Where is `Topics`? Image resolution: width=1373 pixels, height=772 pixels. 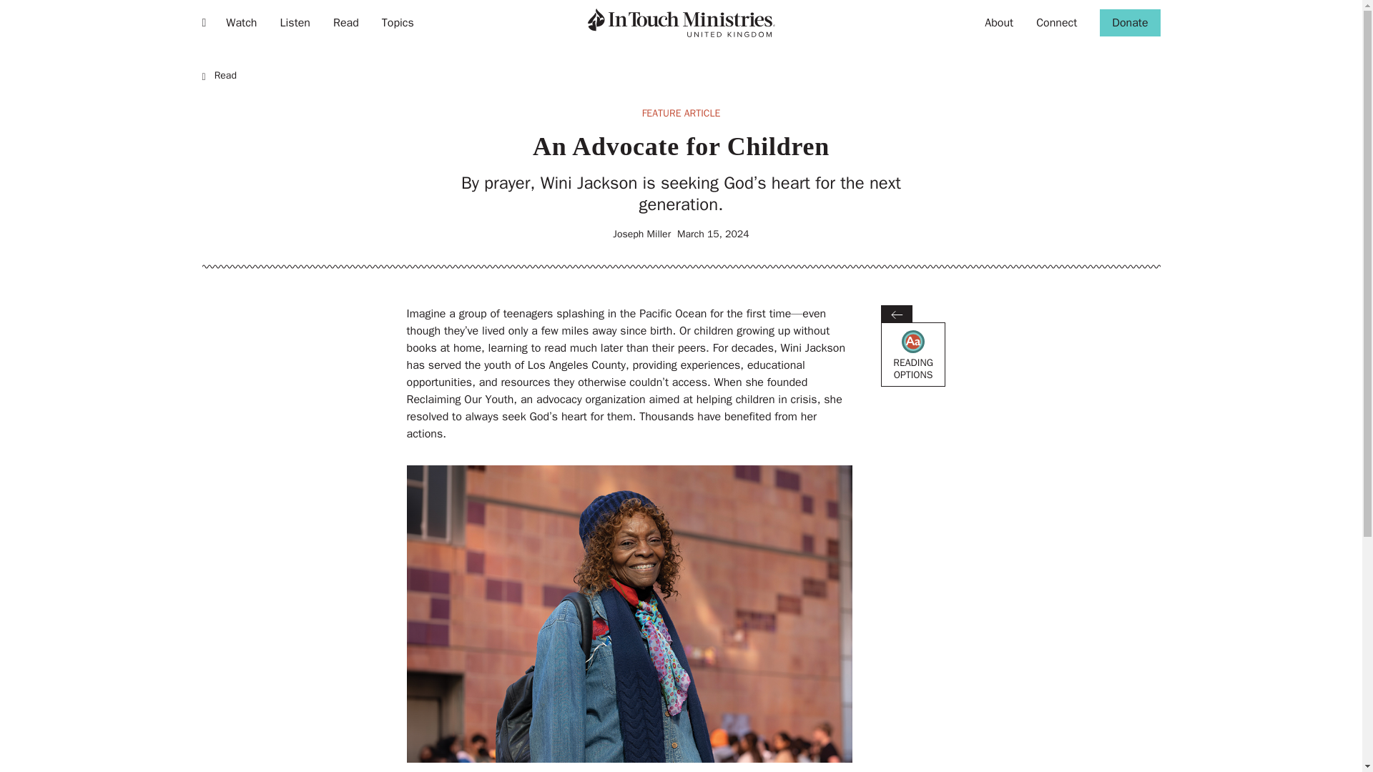
Topics is located at coordinates (346, 23).